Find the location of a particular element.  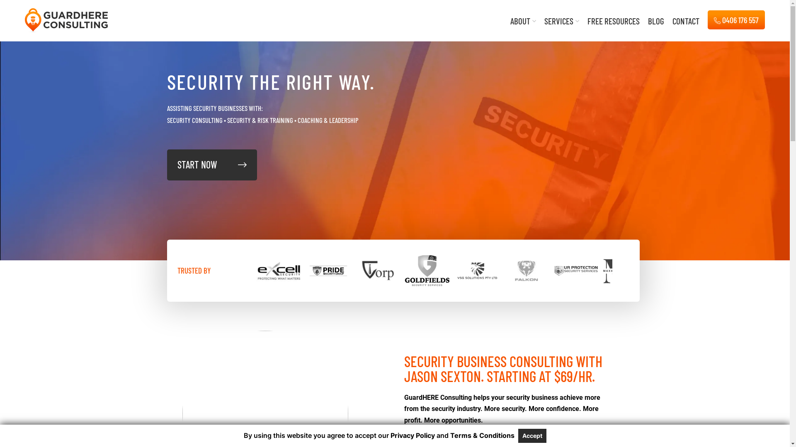

Accept is located at coordinates (532, 436).